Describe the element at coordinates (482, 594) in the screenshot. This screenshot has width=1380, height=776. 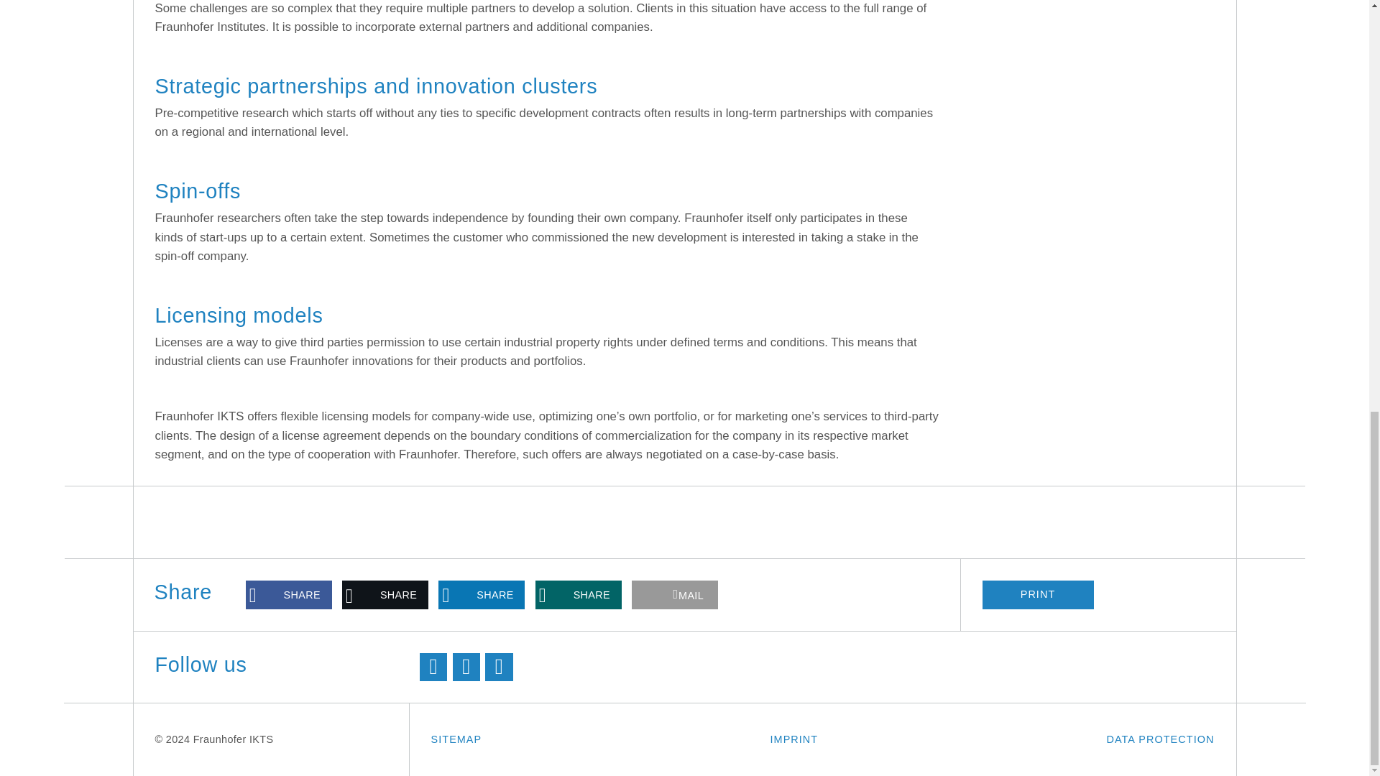
I see `Share on LinkedIn` at that location.